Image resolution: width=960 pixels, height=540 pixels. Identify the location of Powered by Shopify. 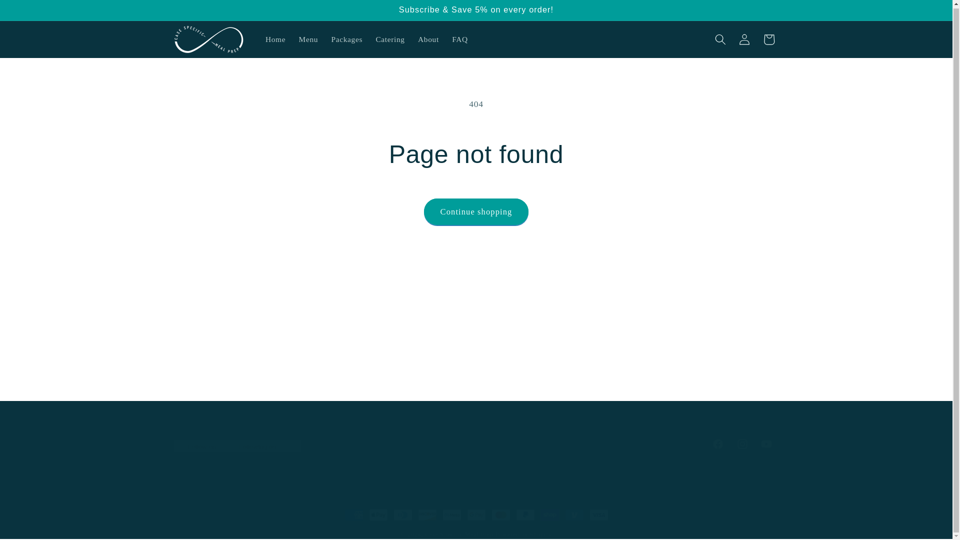
(523, 534).